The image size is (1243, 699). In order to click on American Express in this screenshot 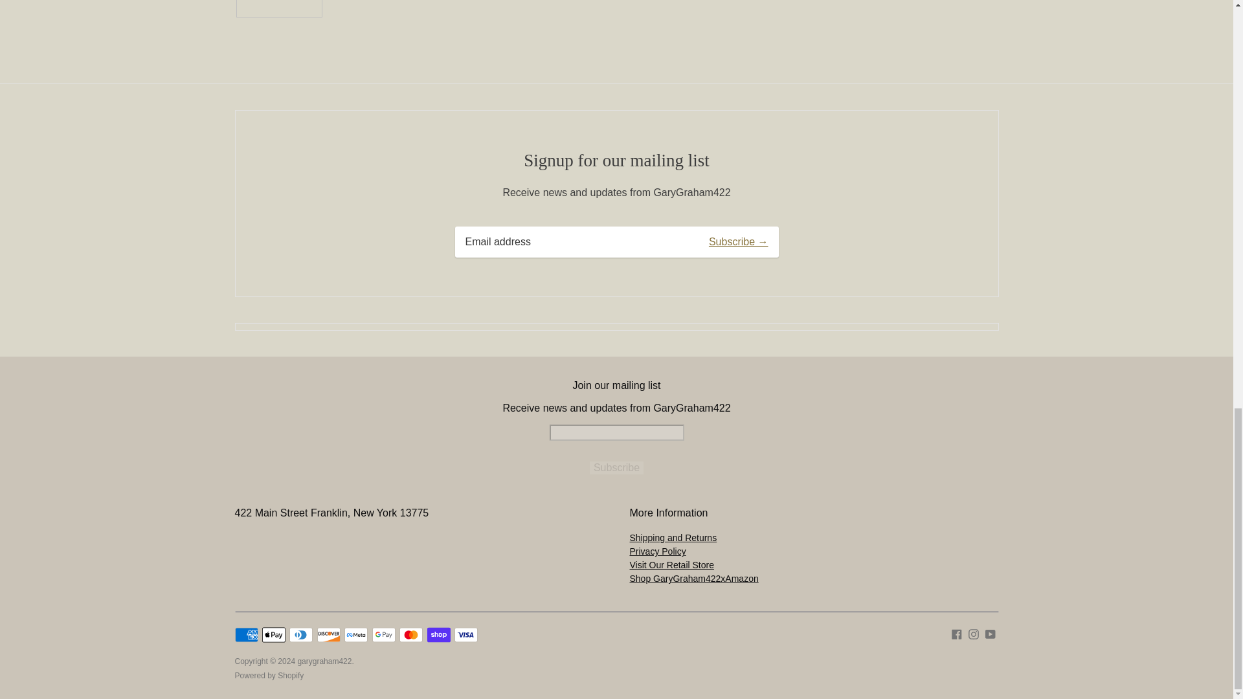, I will do `click(246, 634)`.